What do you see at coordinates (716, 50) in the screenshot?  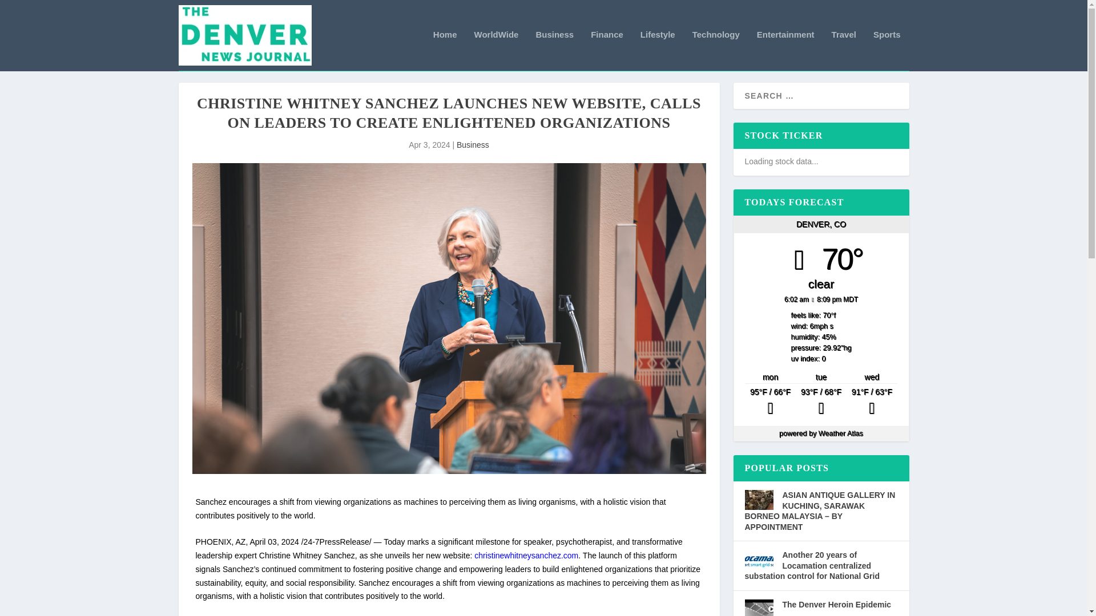 I see `Technology` at bounding box center [716, 50].